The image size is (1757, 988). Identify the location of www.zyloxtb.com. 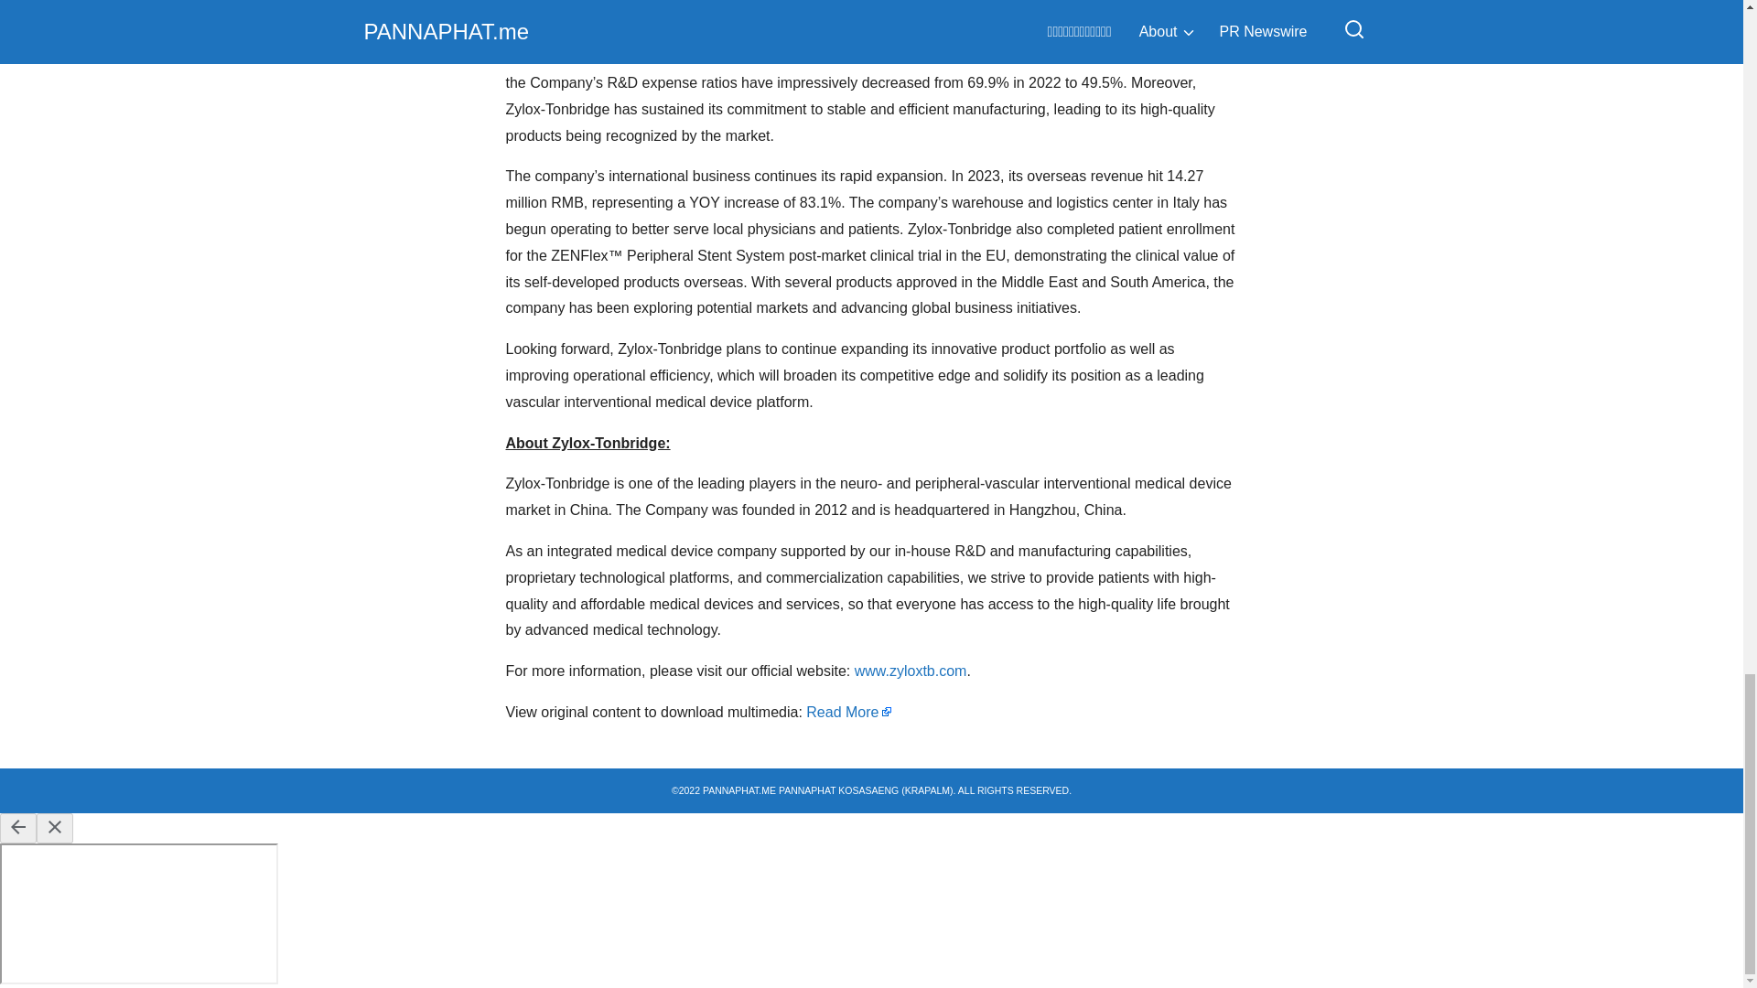
(911, 670).